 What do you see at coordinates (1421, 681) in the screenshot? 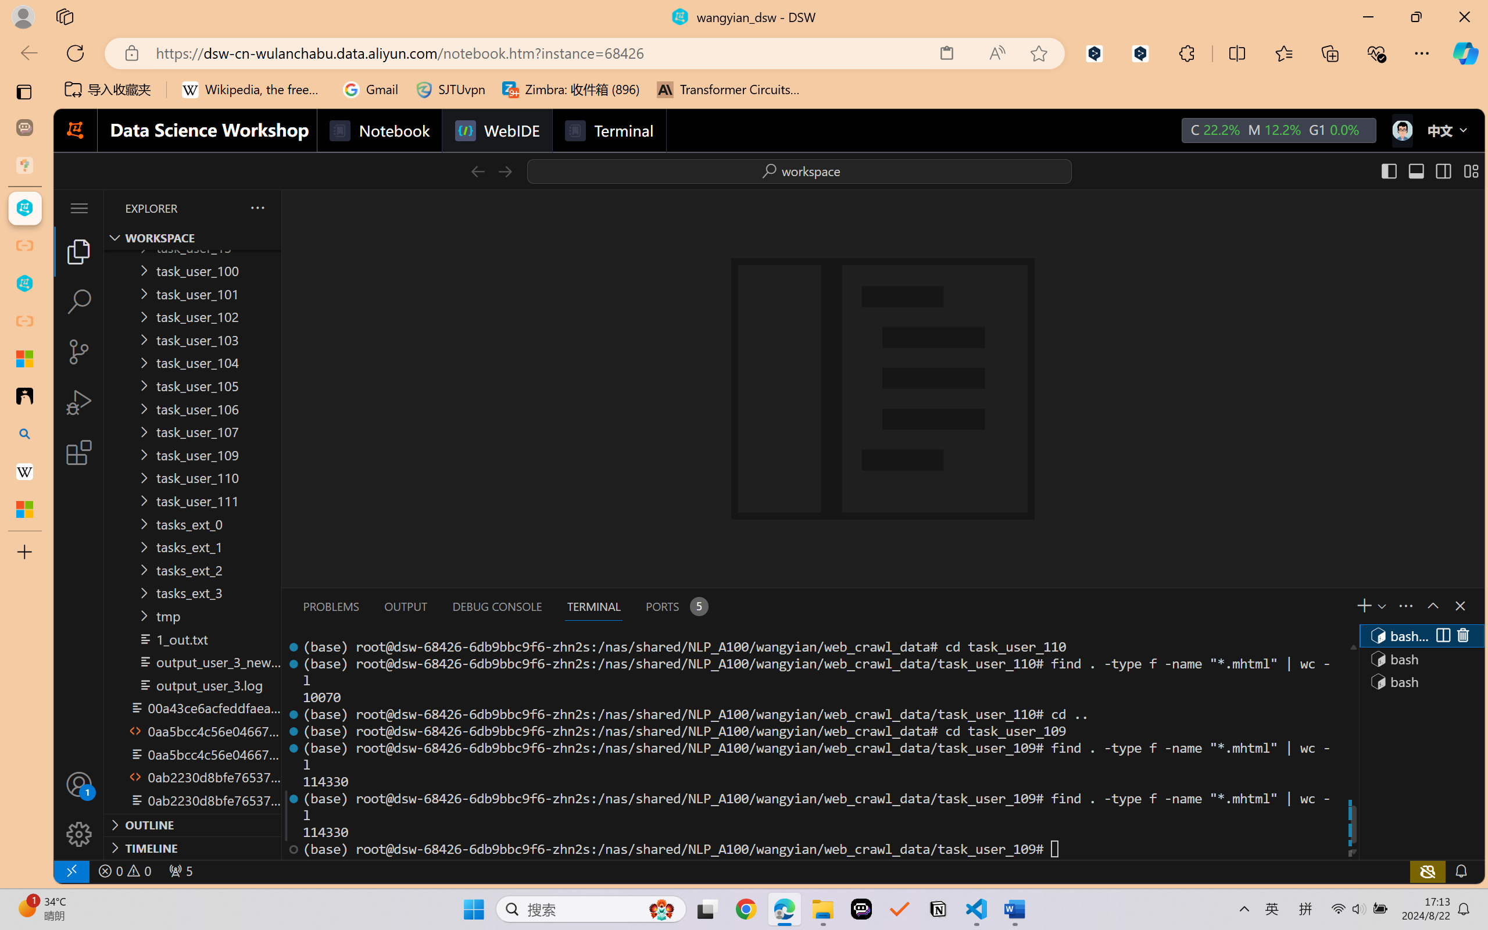
I see `Terminal 3 bash` at bounding box center [1421, 681].